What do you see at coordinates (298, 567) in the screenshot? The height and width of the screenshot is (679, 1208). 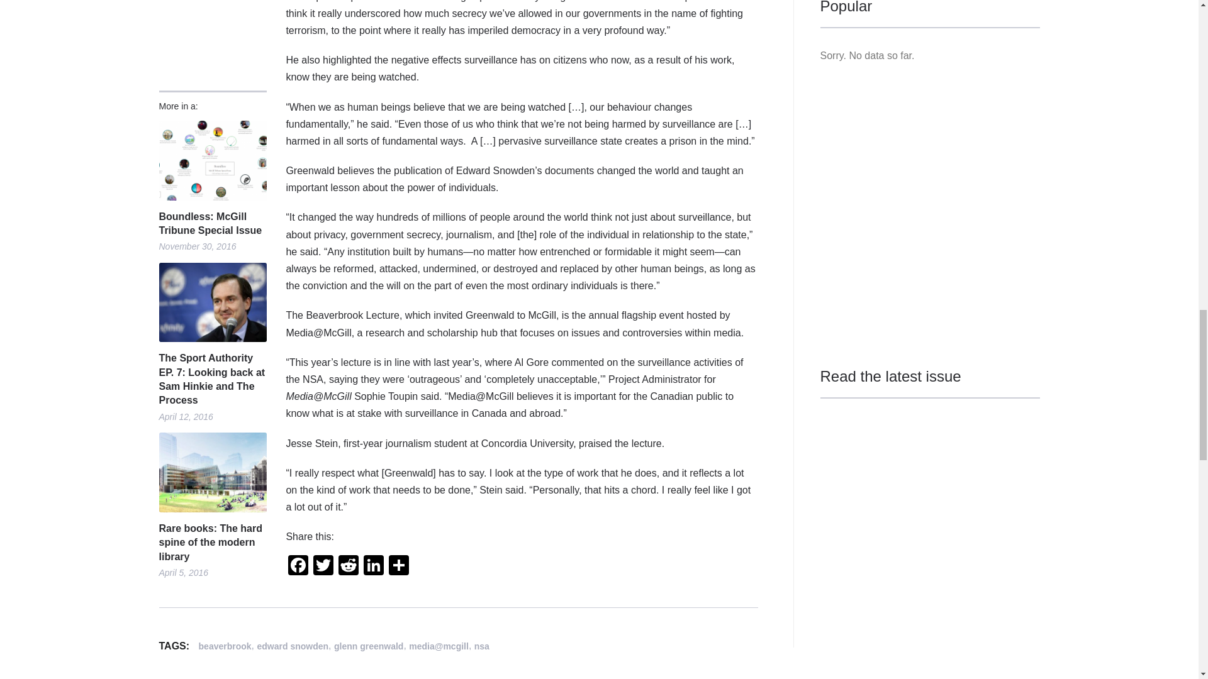 I see `Facebook` at bounding box center [298, 567].